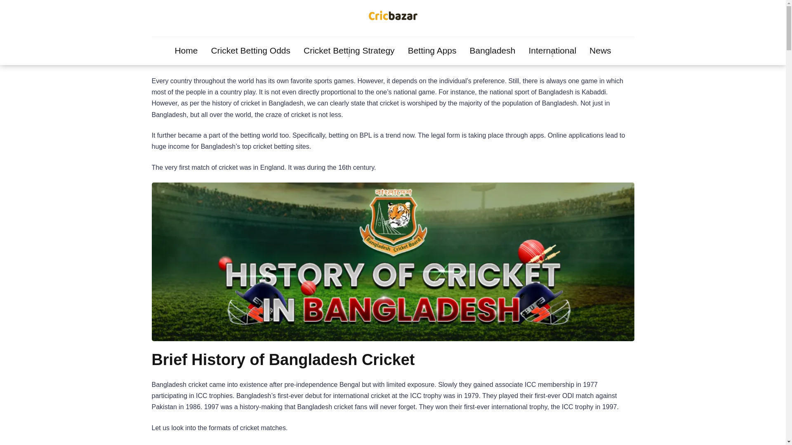 This screenshot has width=792, height=445. What do you see at coordinates (393, 17) in the screenshot?
I see `CricBazar` at bounding box center [393, 17].